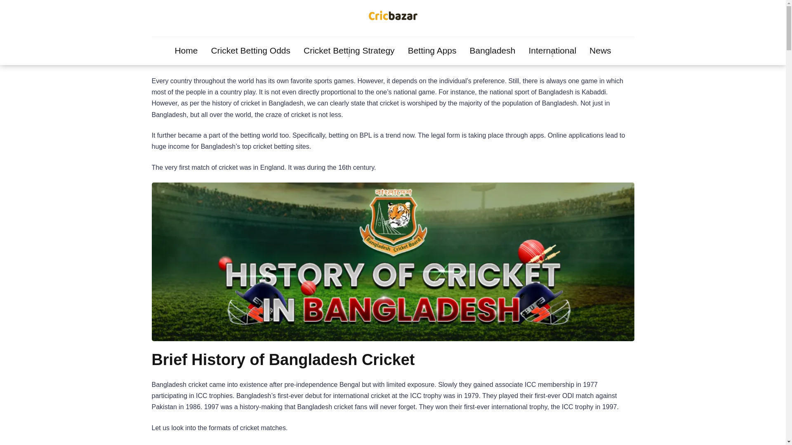 This screenshot has width=792, height=445. What do you see at coordinates (393, 17) in the screenshot?
I see `CricBazar` at bounding box center [393, 17].